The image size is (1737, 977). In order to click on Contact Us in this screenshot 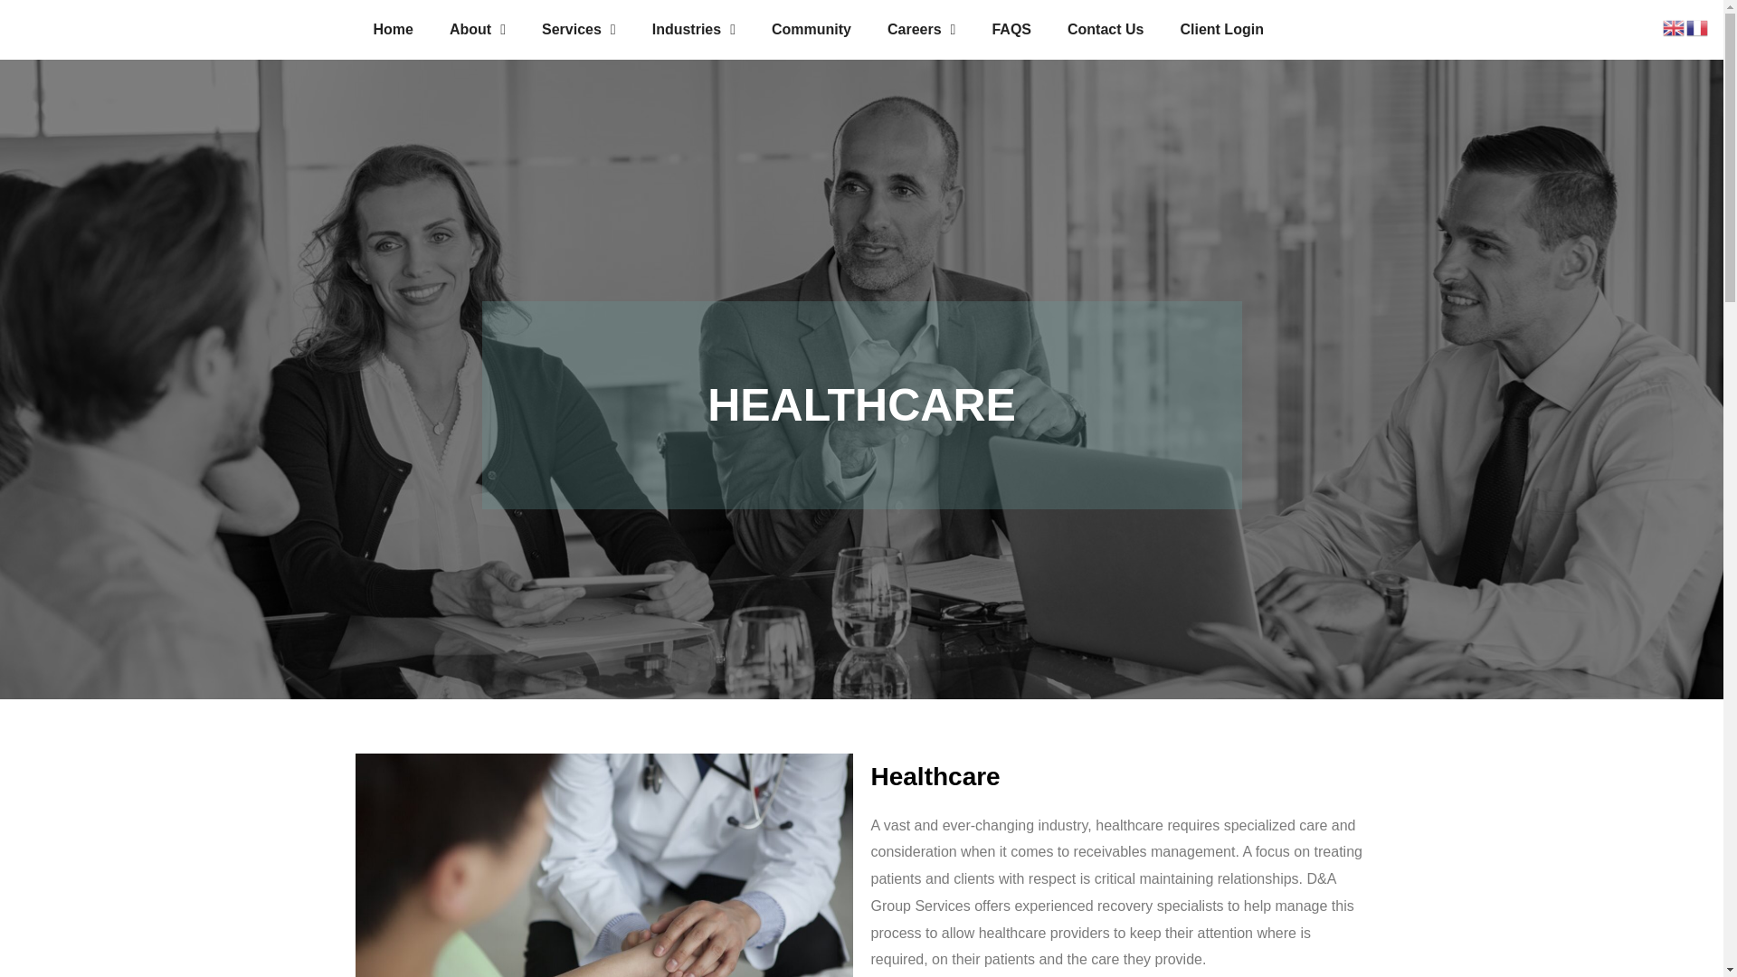, I will do `click(1106, 29)`.